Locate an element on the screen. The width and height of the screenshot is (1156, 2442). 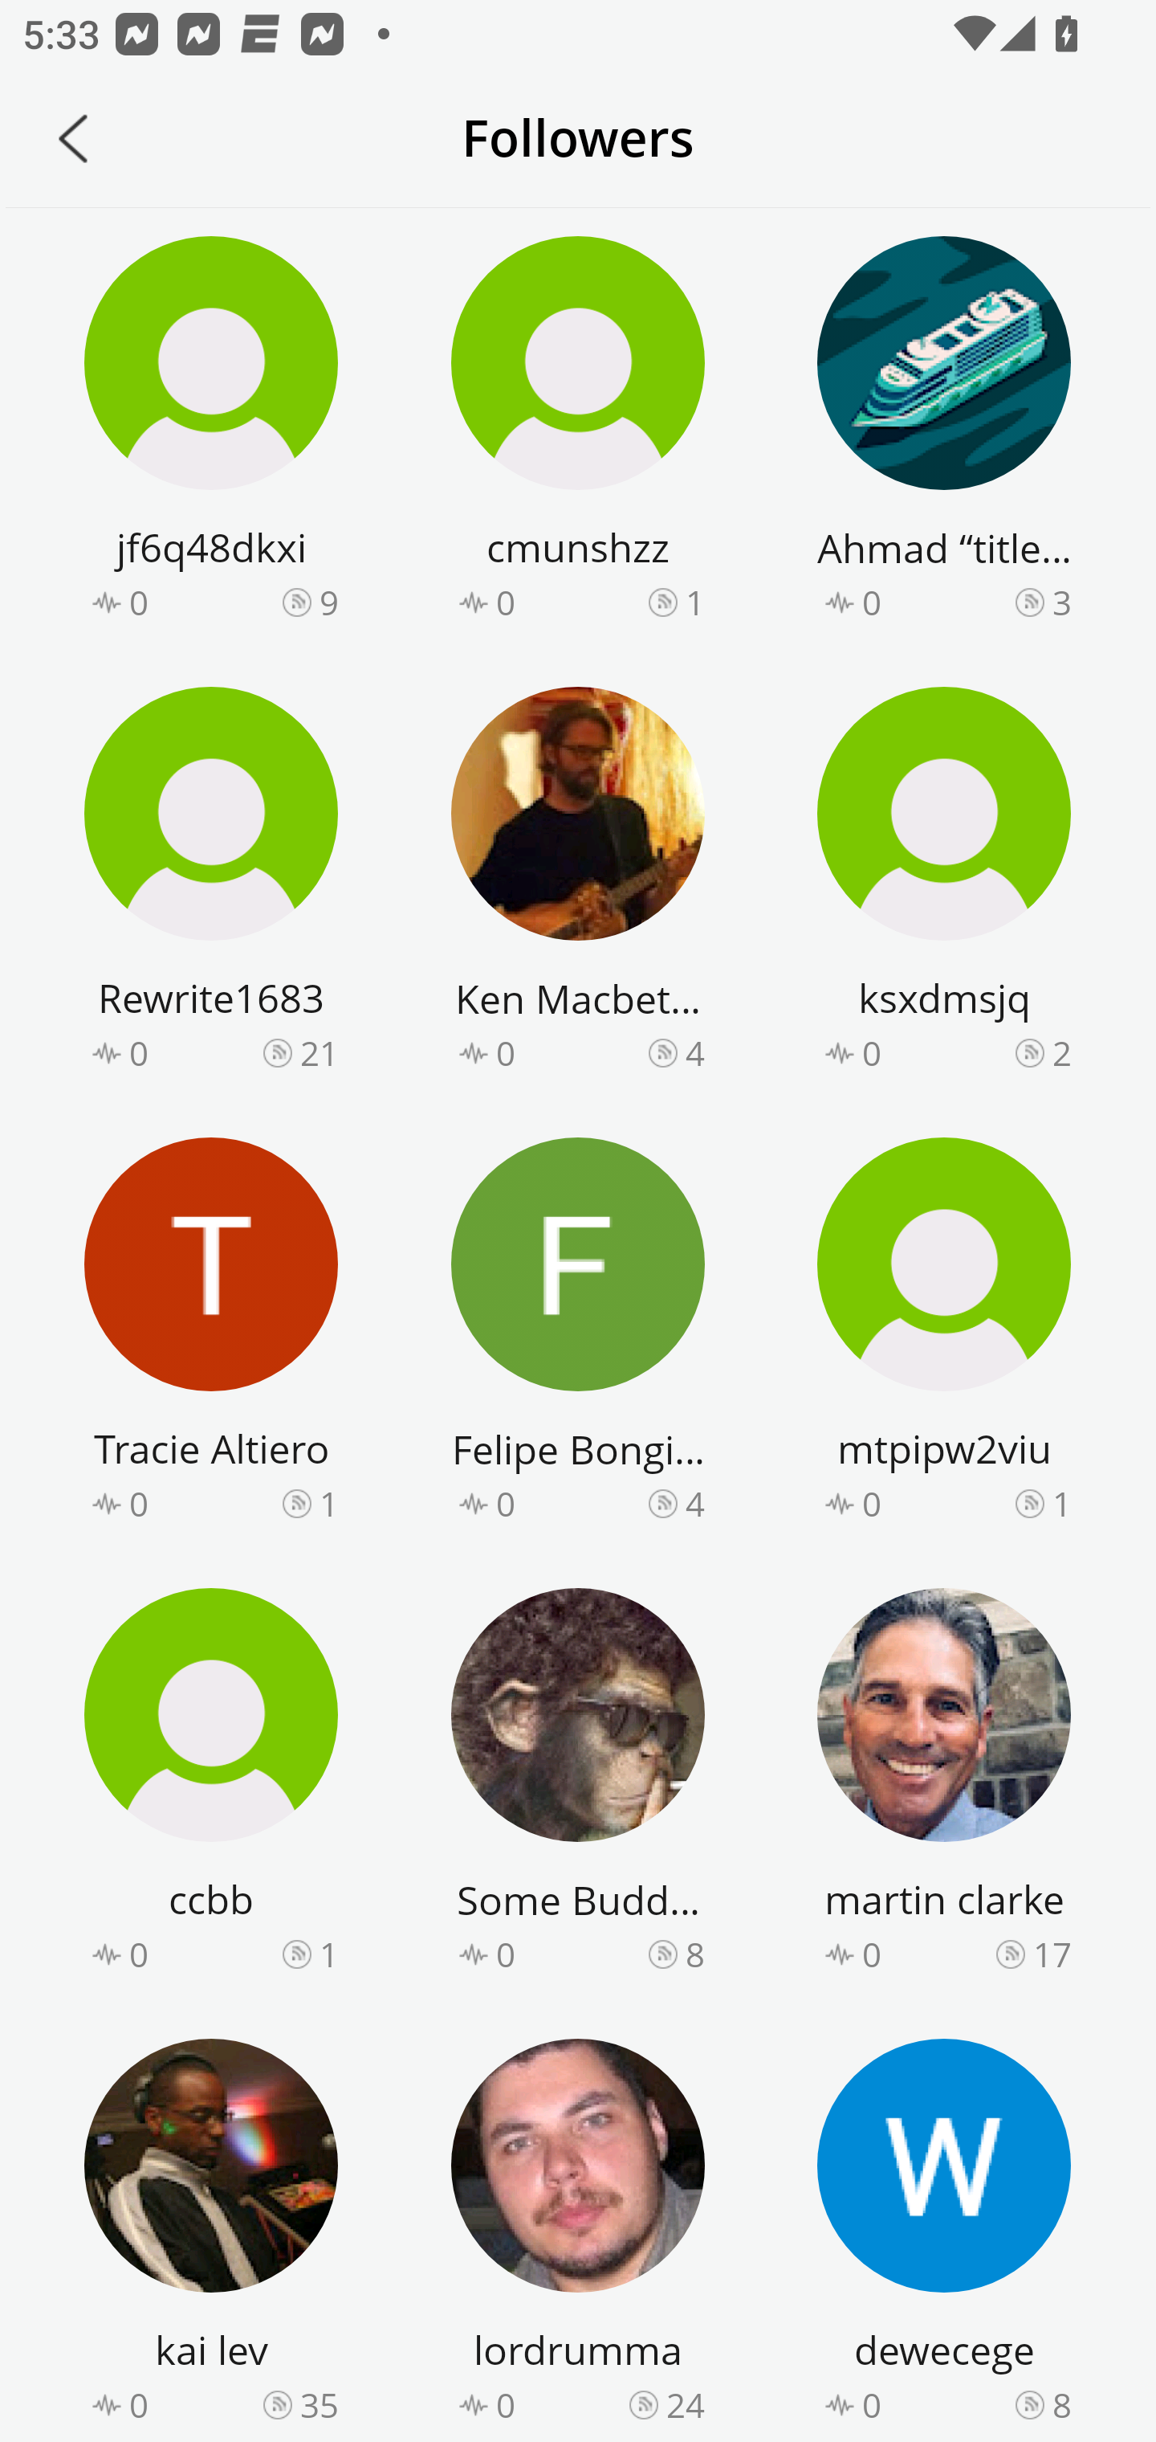
1 is located at coordinates (695, 602).